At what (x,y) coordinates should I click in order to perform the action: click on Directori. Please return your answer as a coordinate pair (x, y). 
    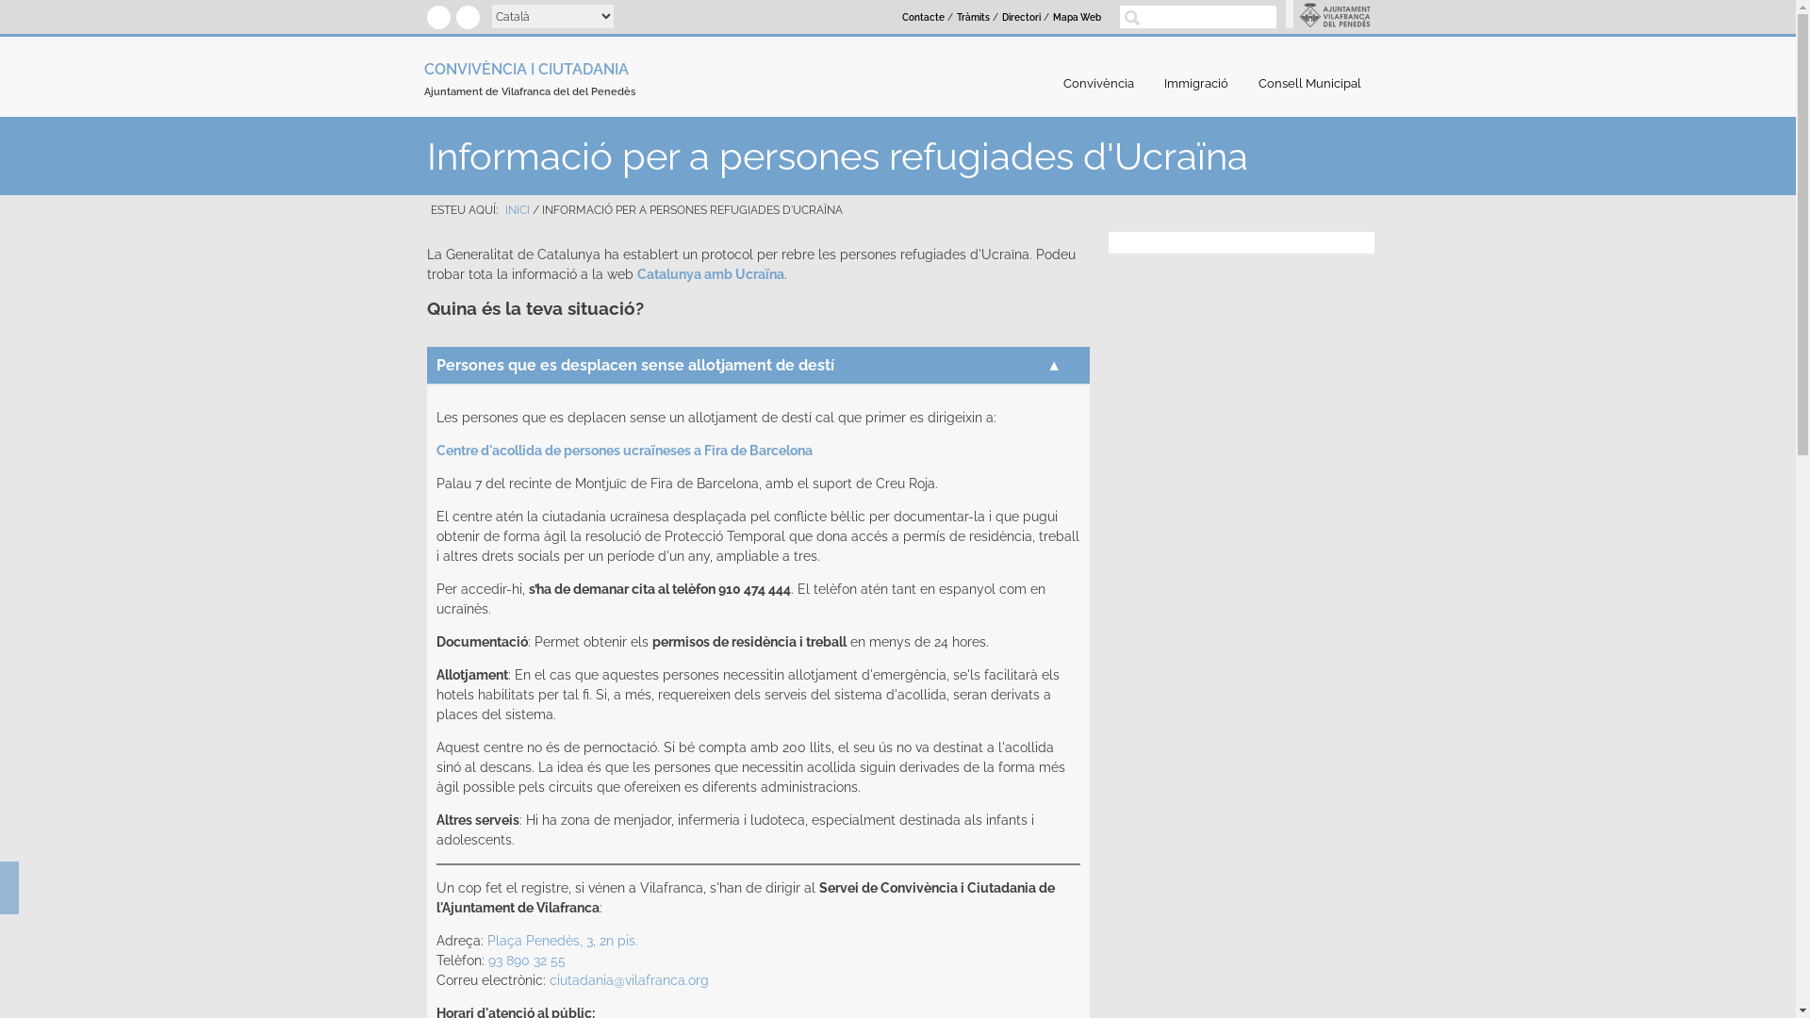
    Looking at the image, I should click on (1022, 18).